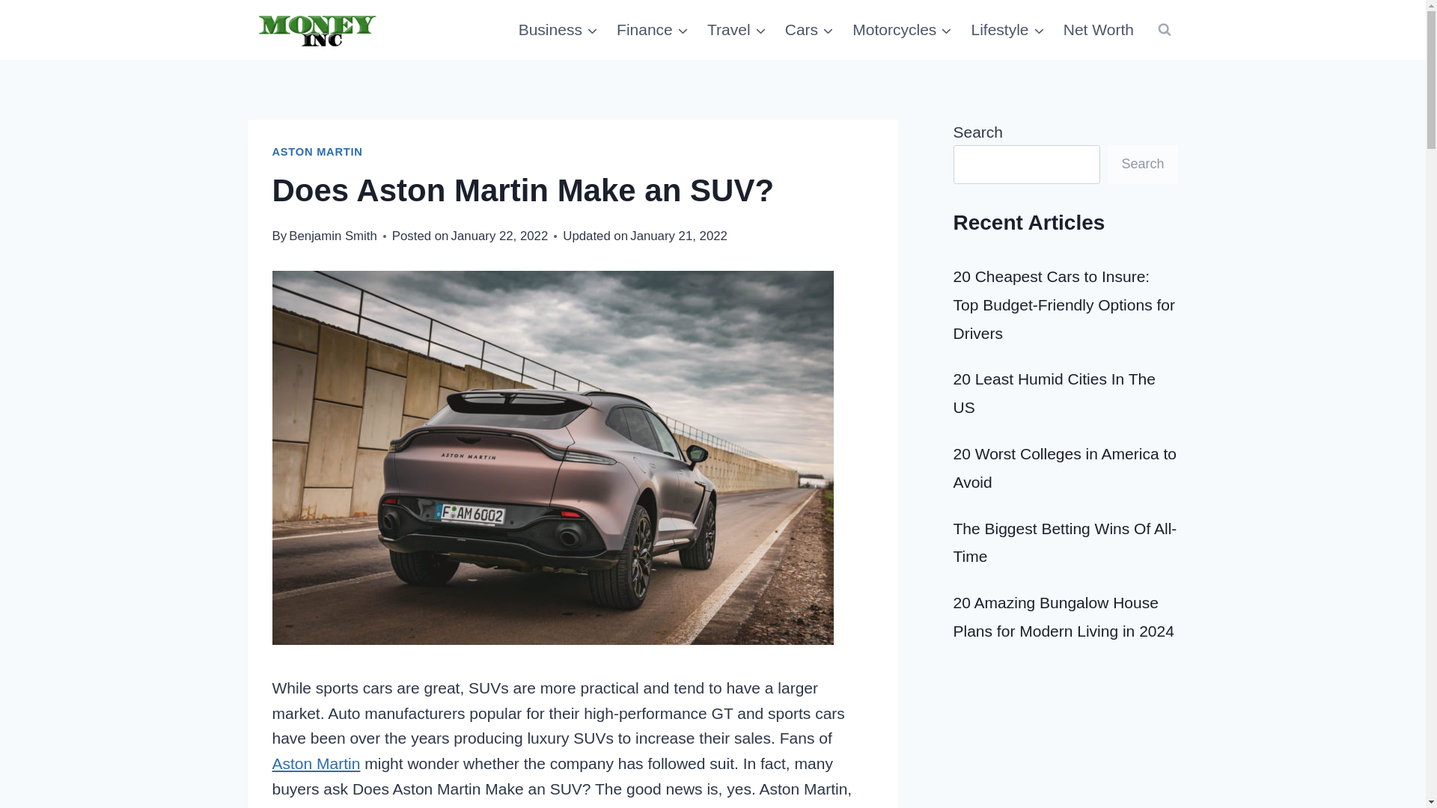  I want to click on Finance, so click(653, 30).